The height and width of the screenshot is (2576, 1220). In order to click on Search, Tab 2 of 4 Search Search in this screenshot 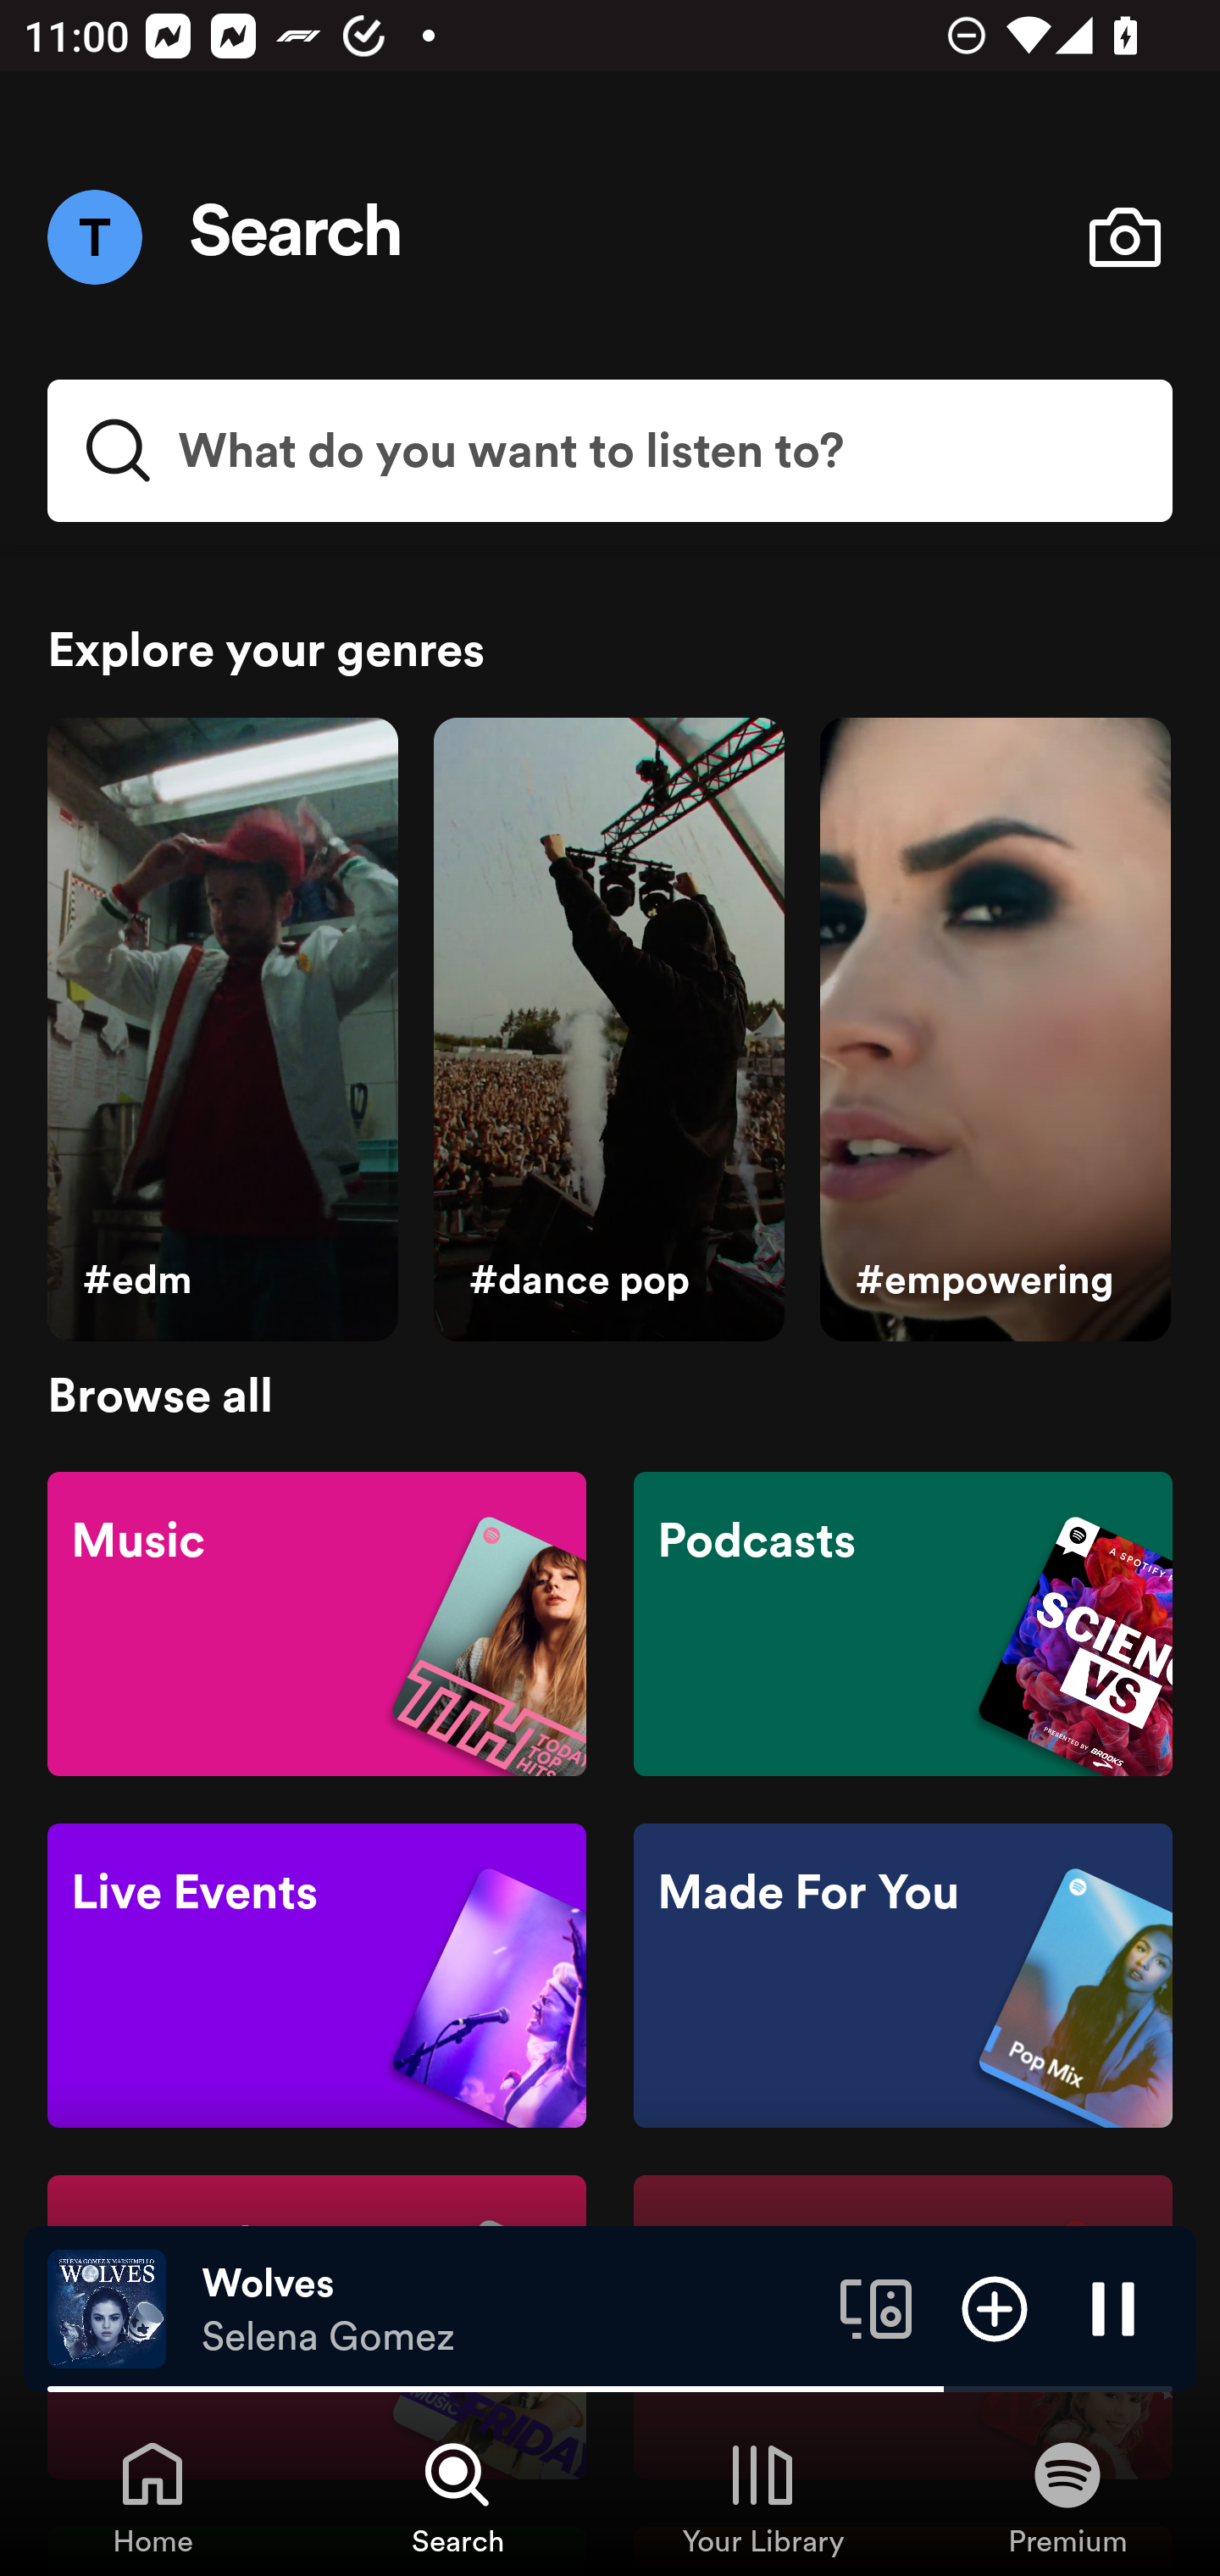, I will do `click(457, 2496)`.